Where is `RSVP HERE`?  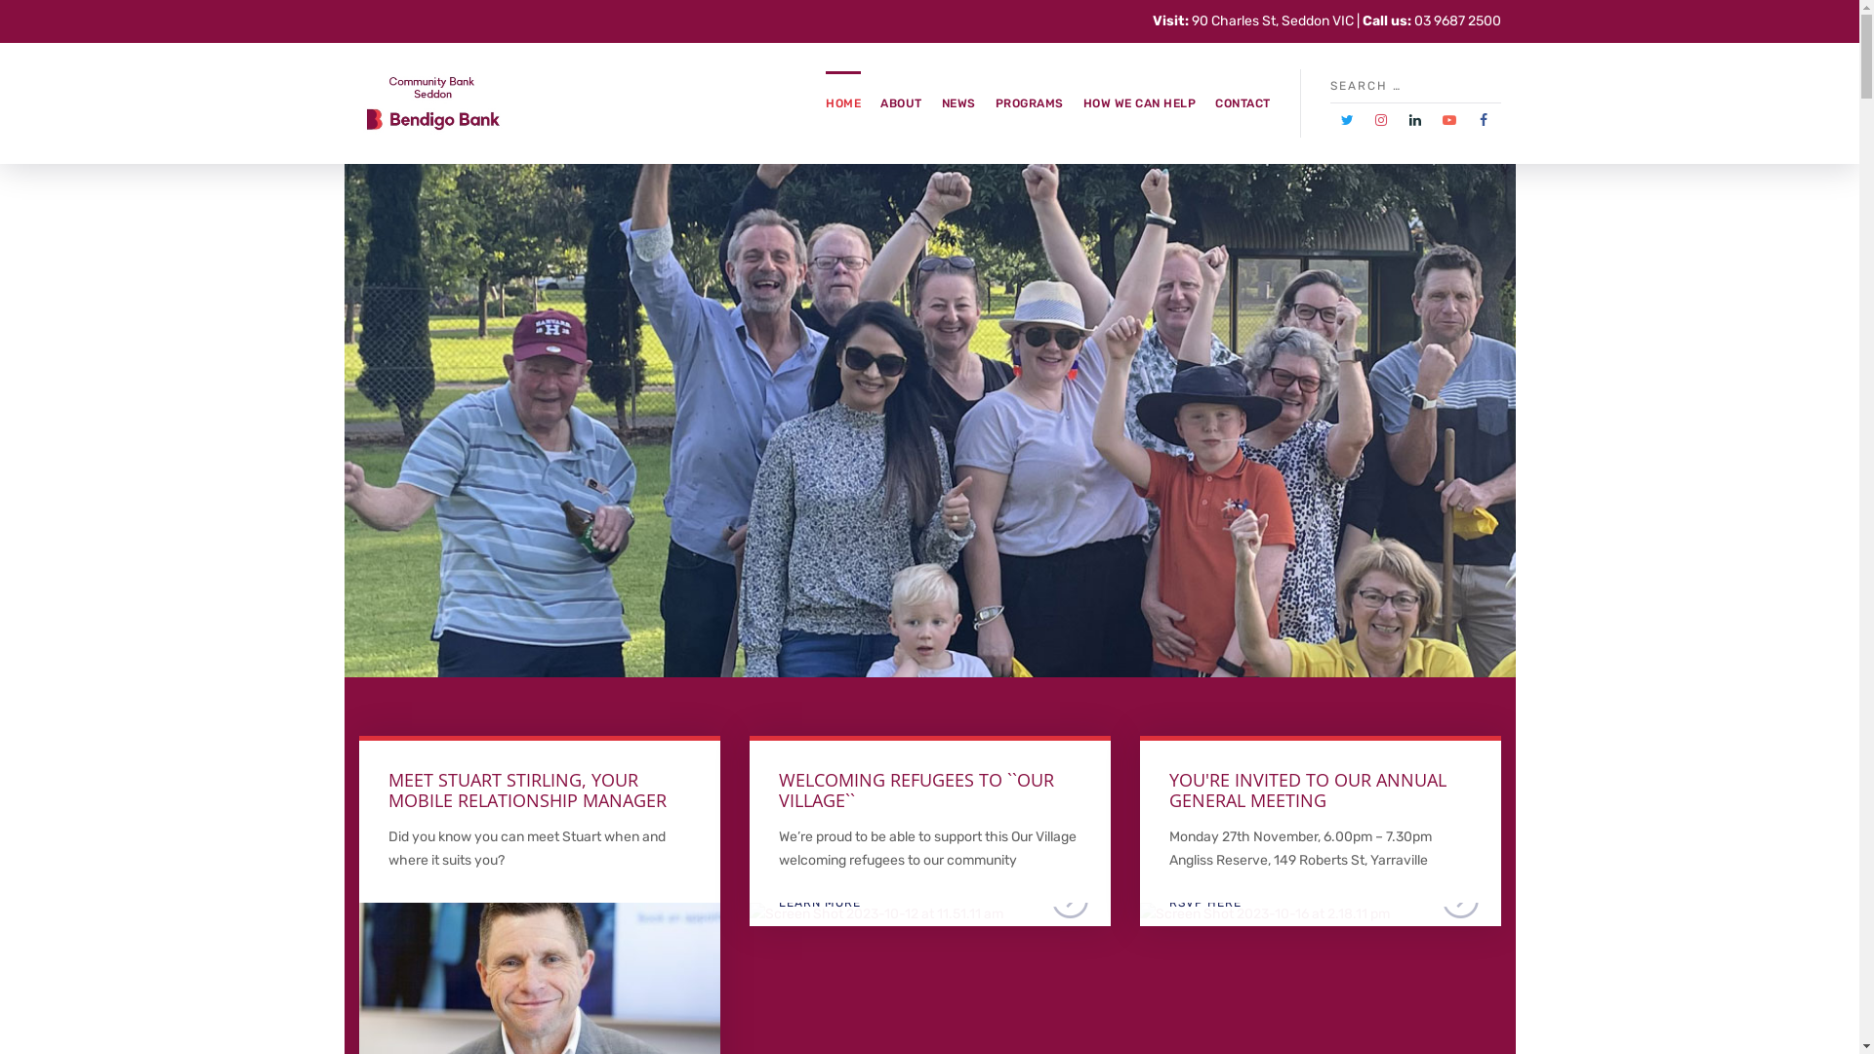
RSVP HERE is located at coordinates (1265, 913).